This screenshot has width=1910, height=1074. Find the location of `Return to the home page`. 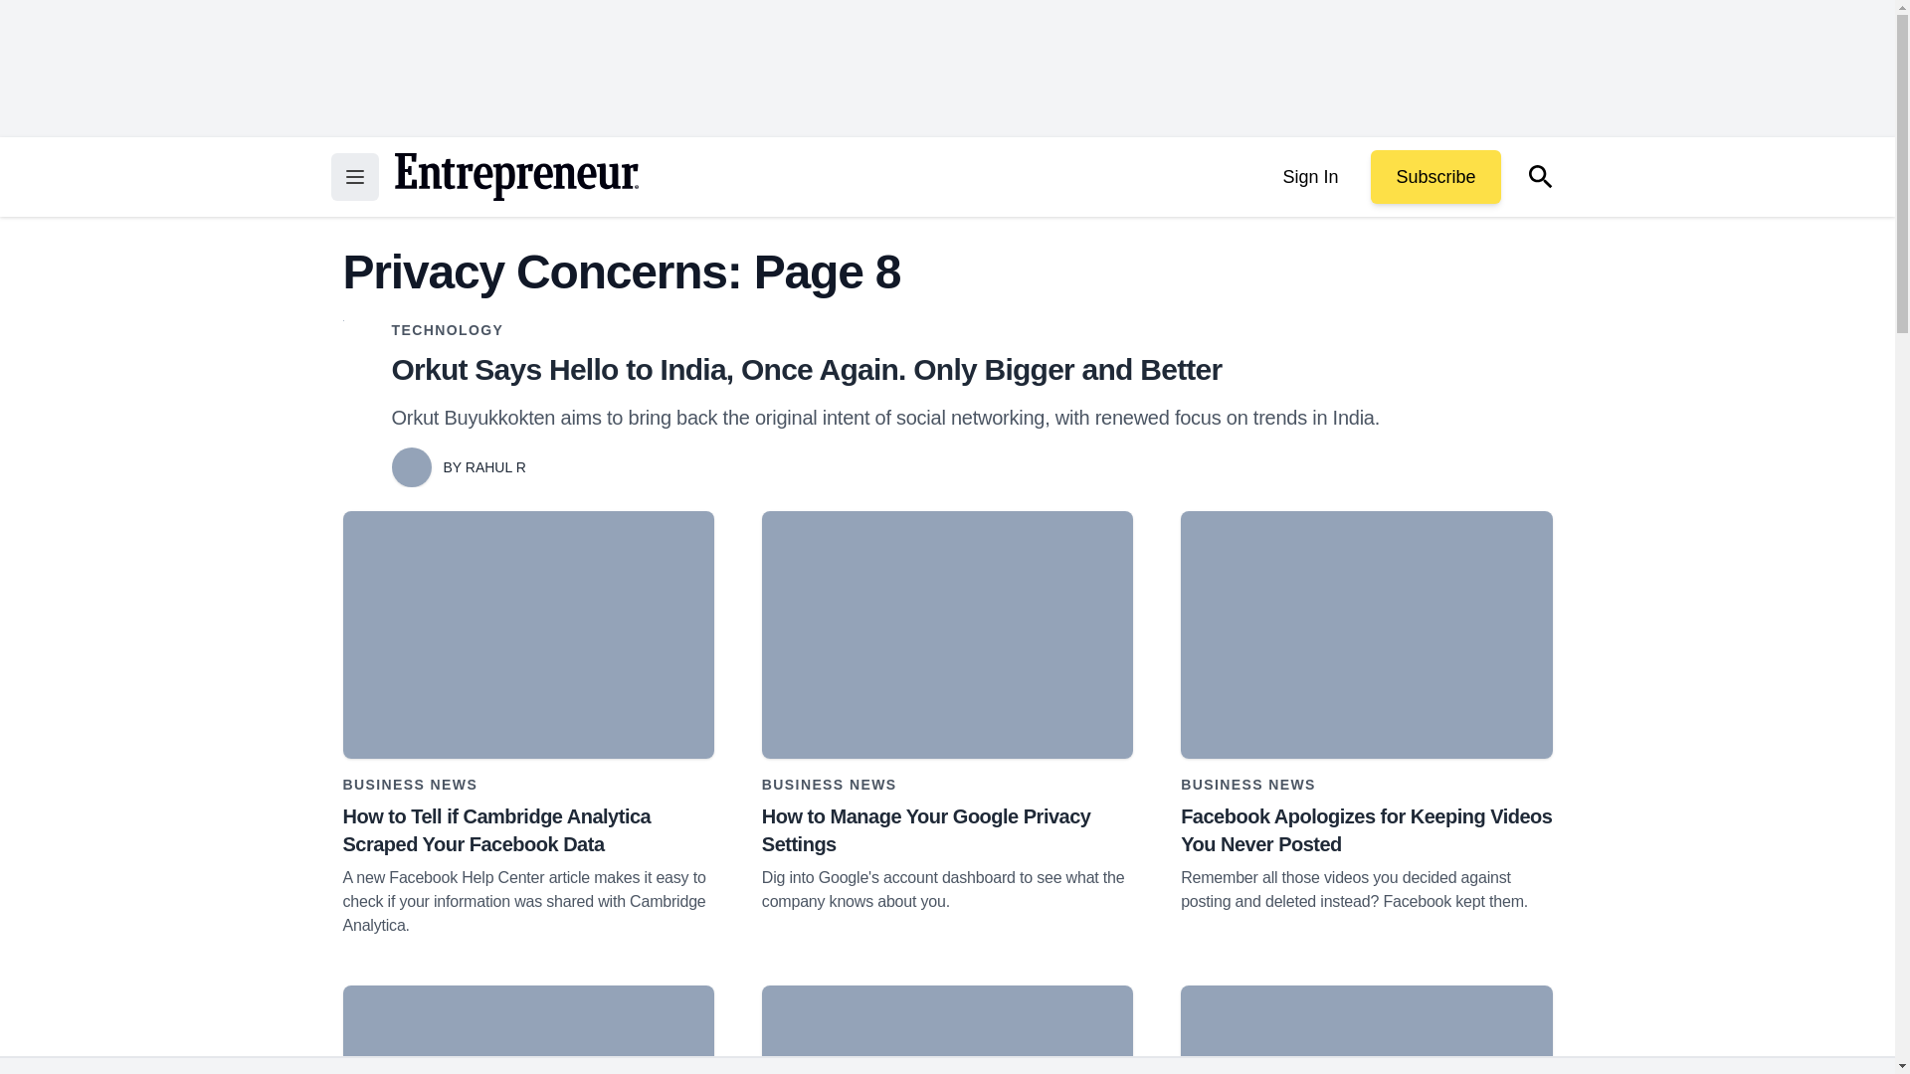

Return to the home page is located at coordinates (515, 177).